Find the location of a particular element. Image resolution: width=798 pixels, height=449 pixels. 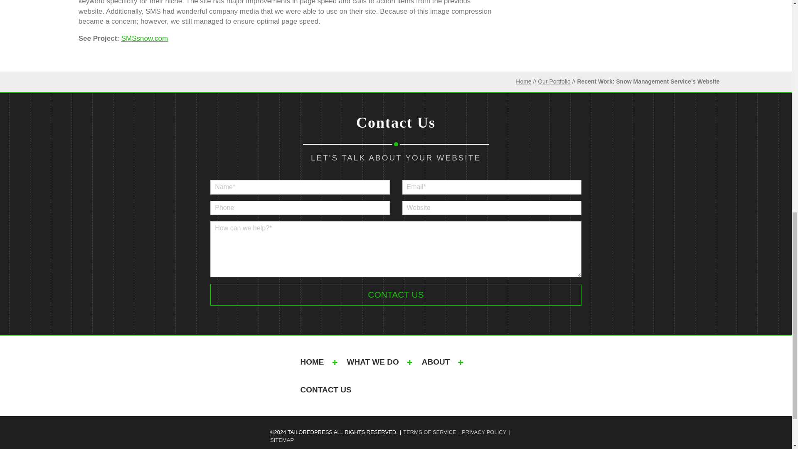

TailoredPress's Privacy Policy is located at coordinates (484, 432).